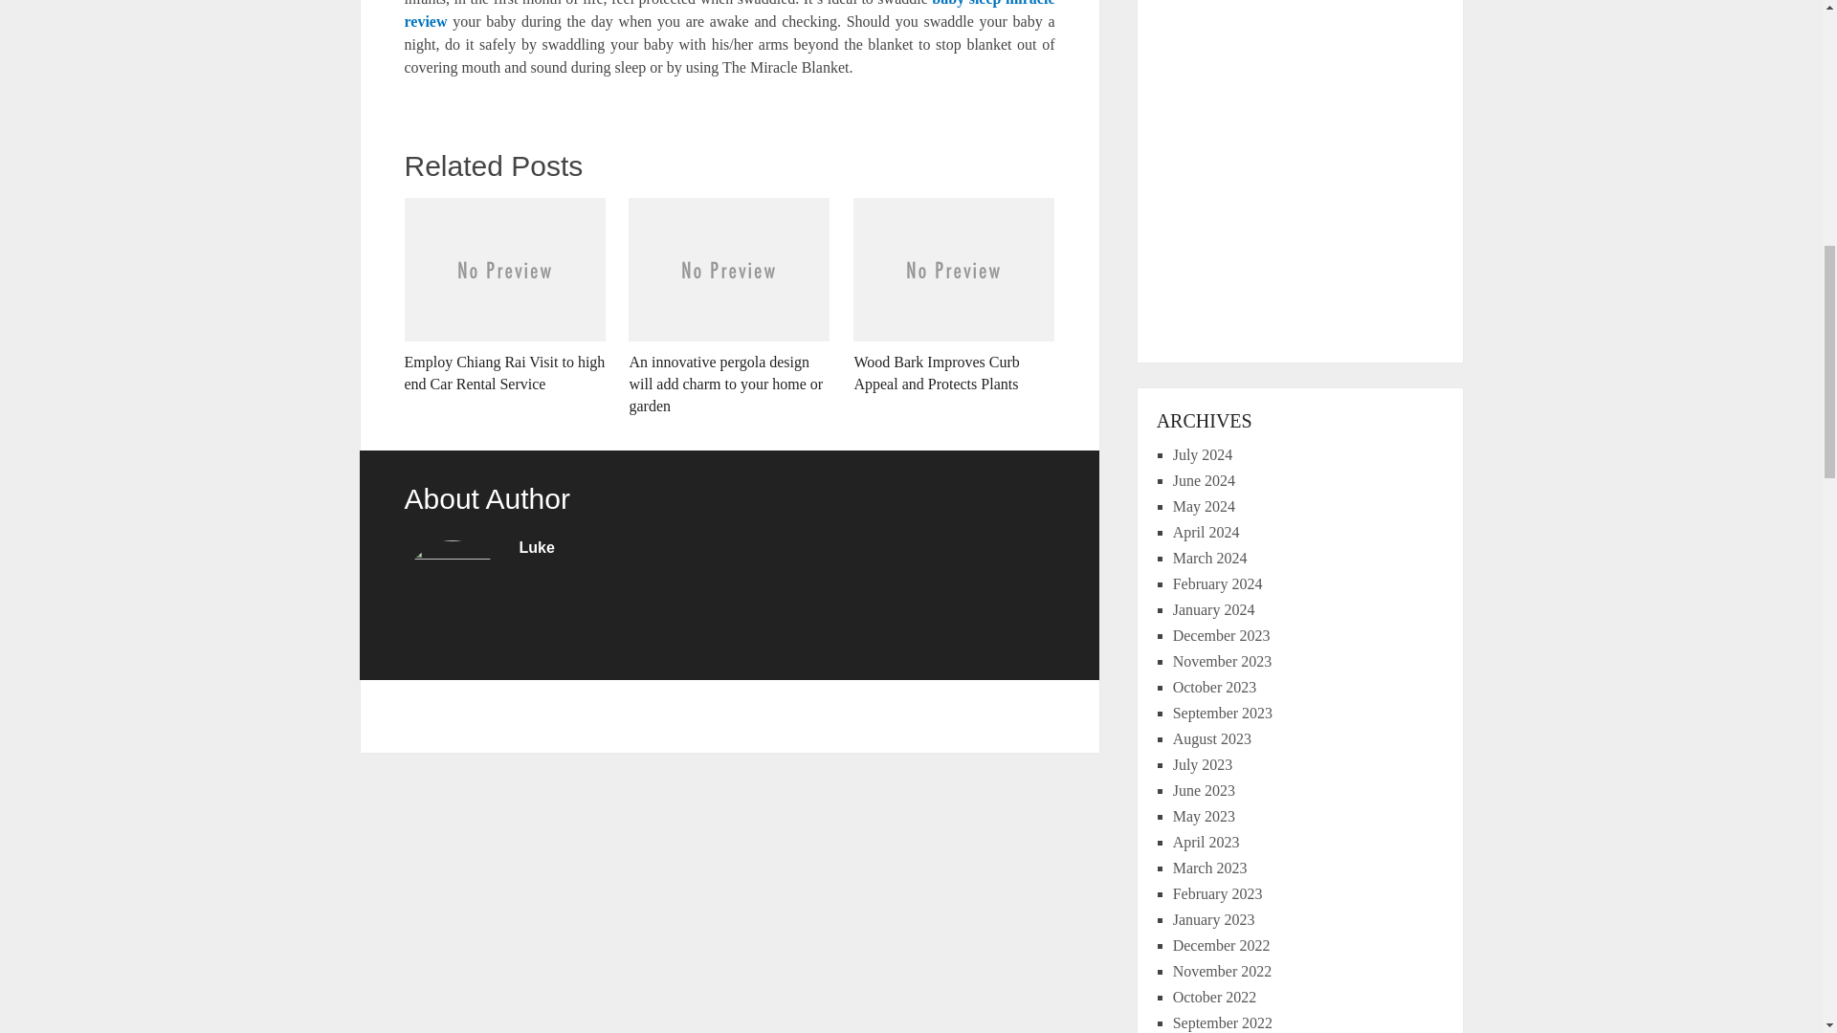  What do you see at coordinates (1203, 763) in the screenshot?
I see `July 2023` at bounding box center [1203, 763].